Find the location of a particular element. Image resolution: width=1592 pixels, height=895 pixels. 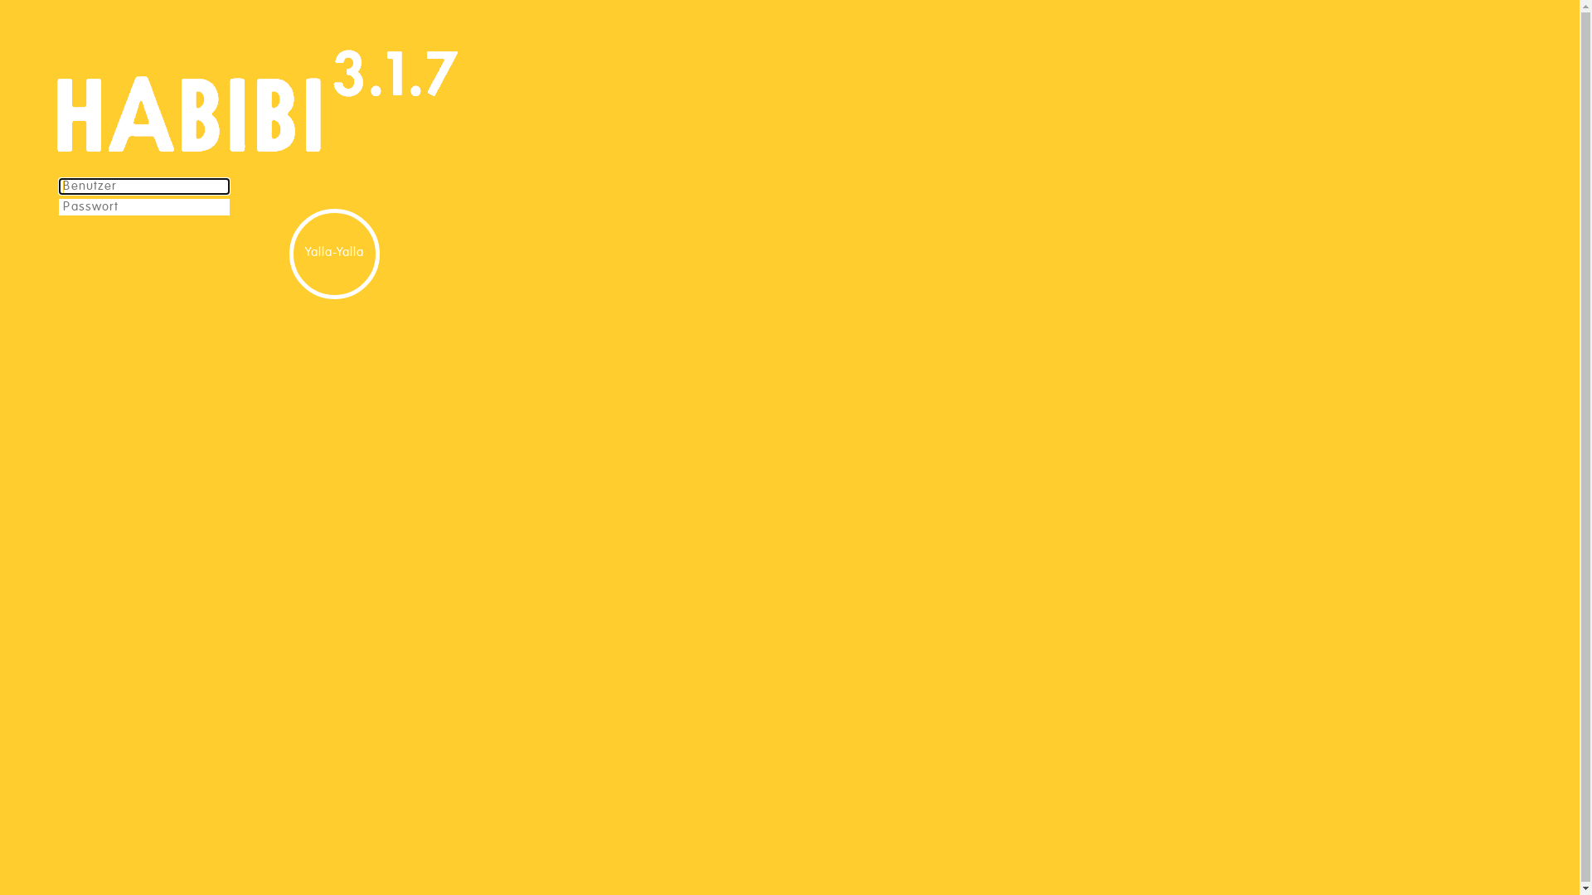

Habibi is located at coordinates (441, 99).